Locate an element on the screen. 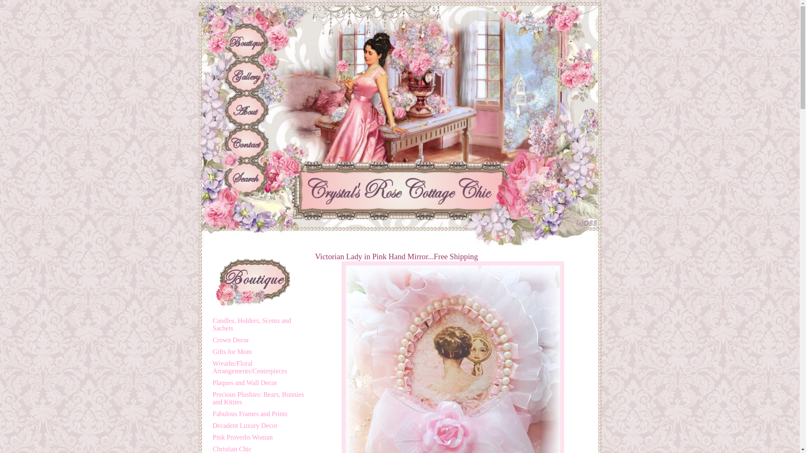  Crown Decor is located at coordinates (231, 340).